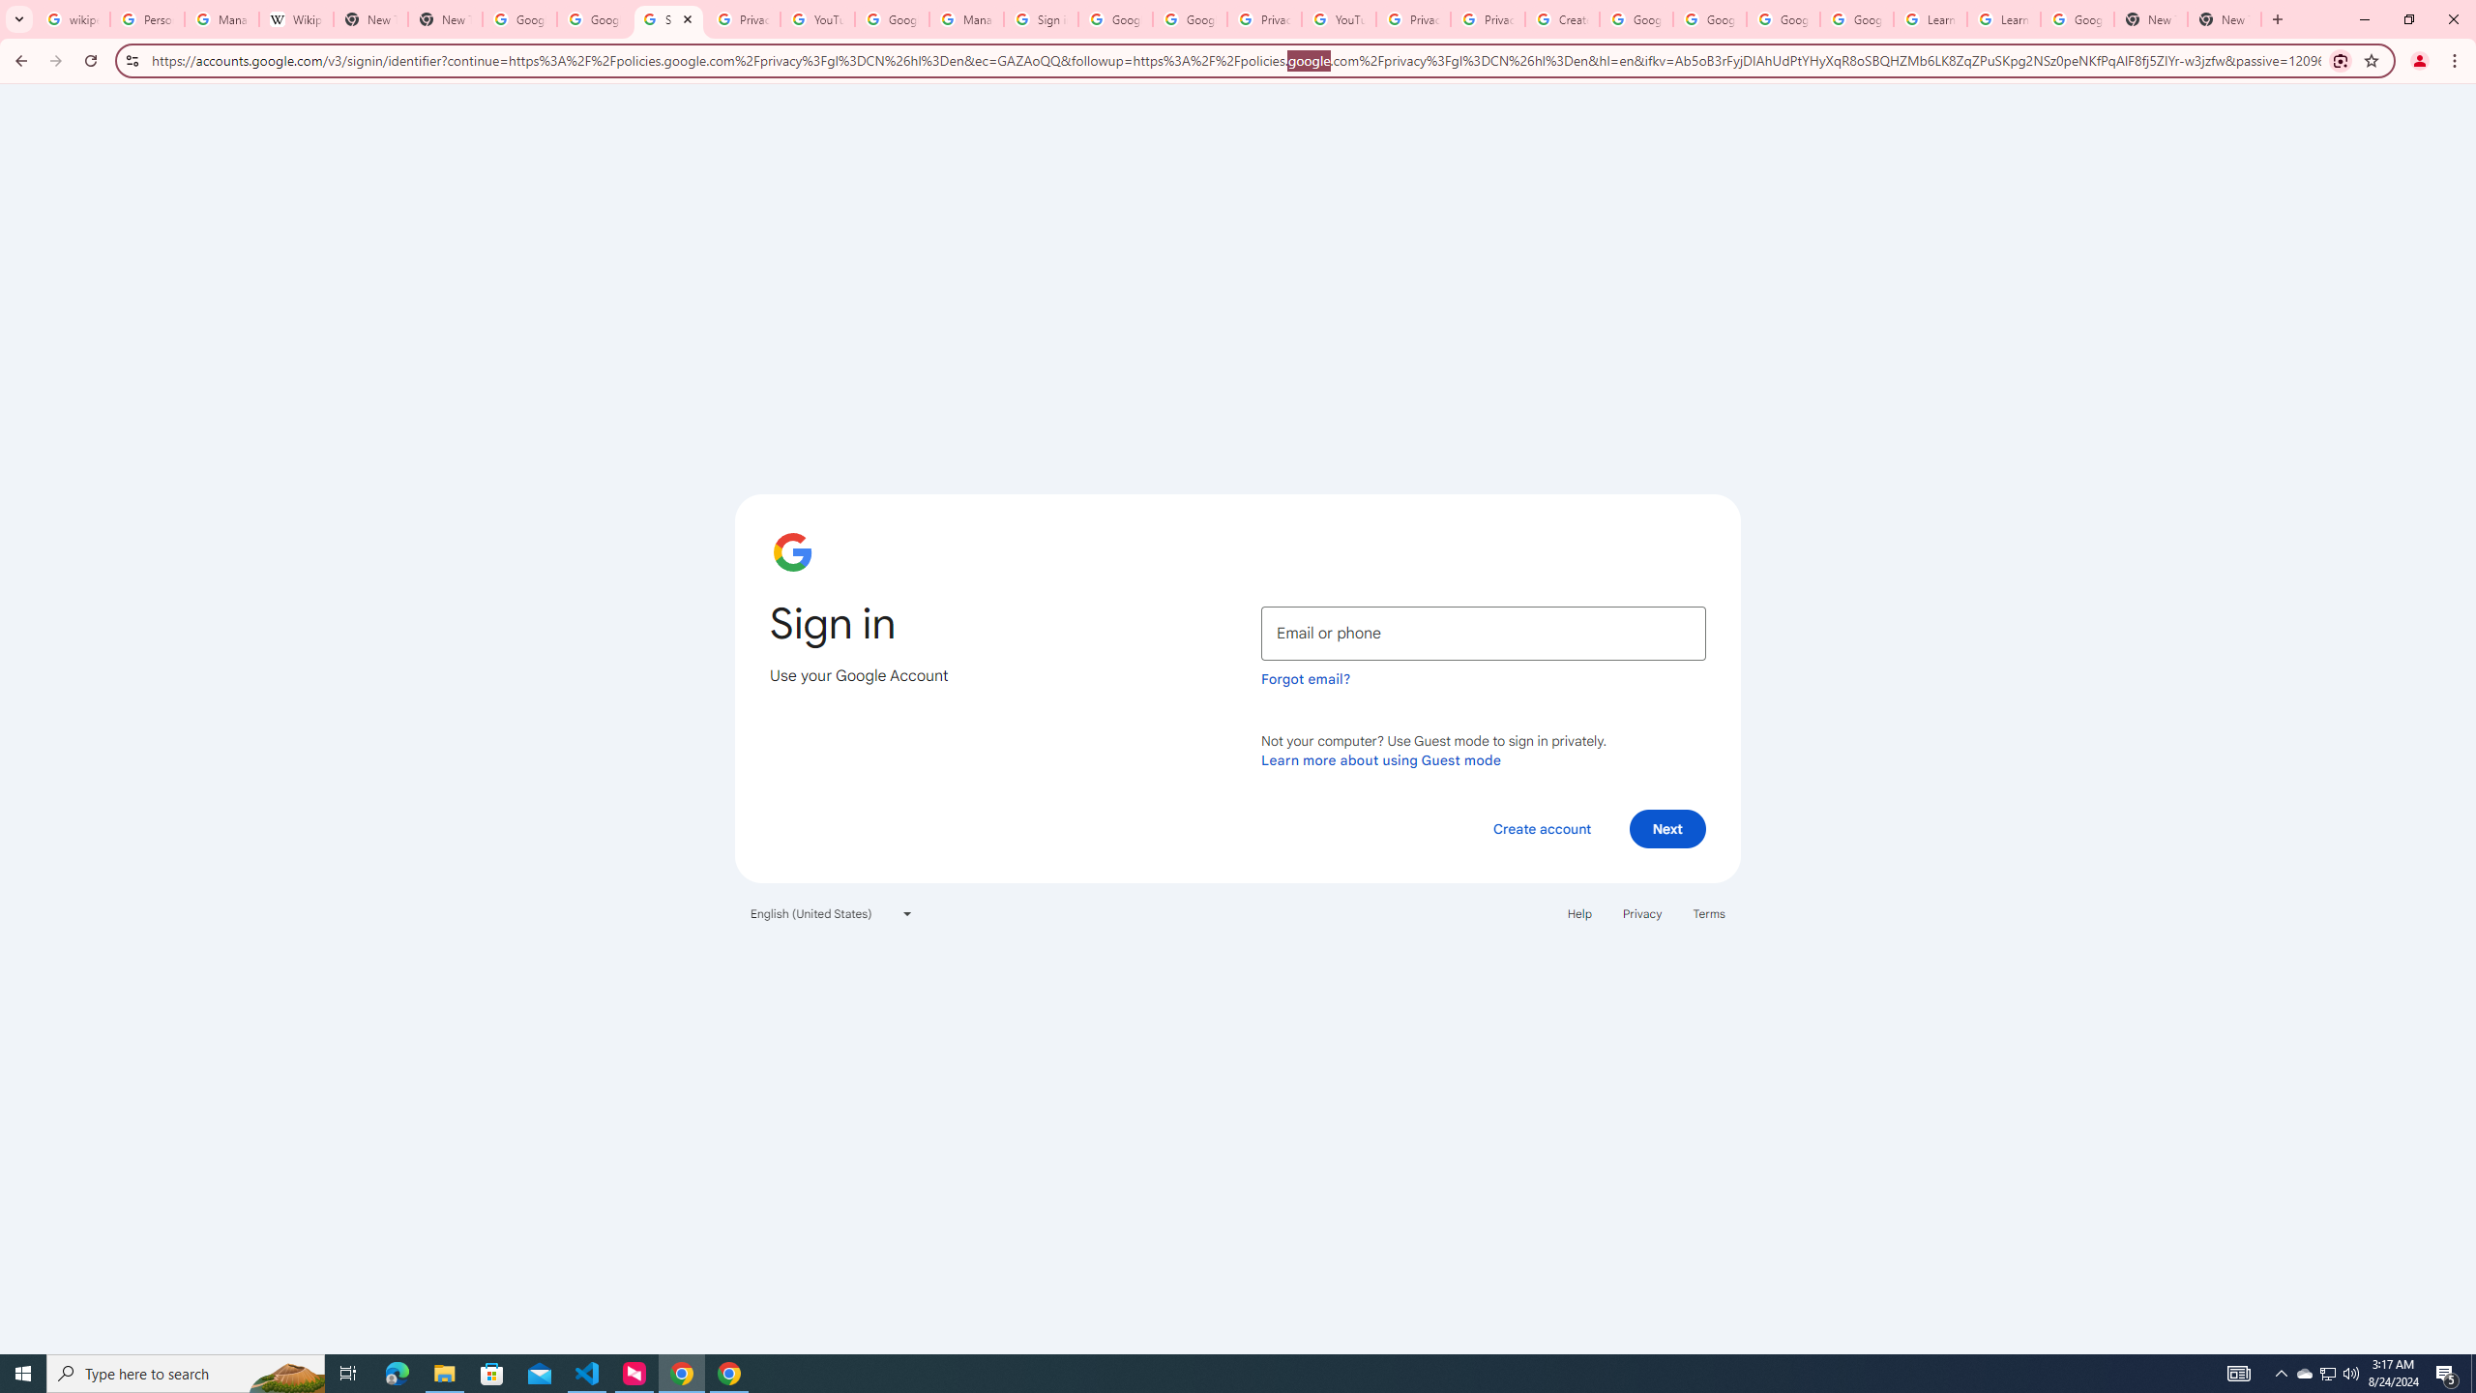  I want to click on English (United States), so click(832, 913).